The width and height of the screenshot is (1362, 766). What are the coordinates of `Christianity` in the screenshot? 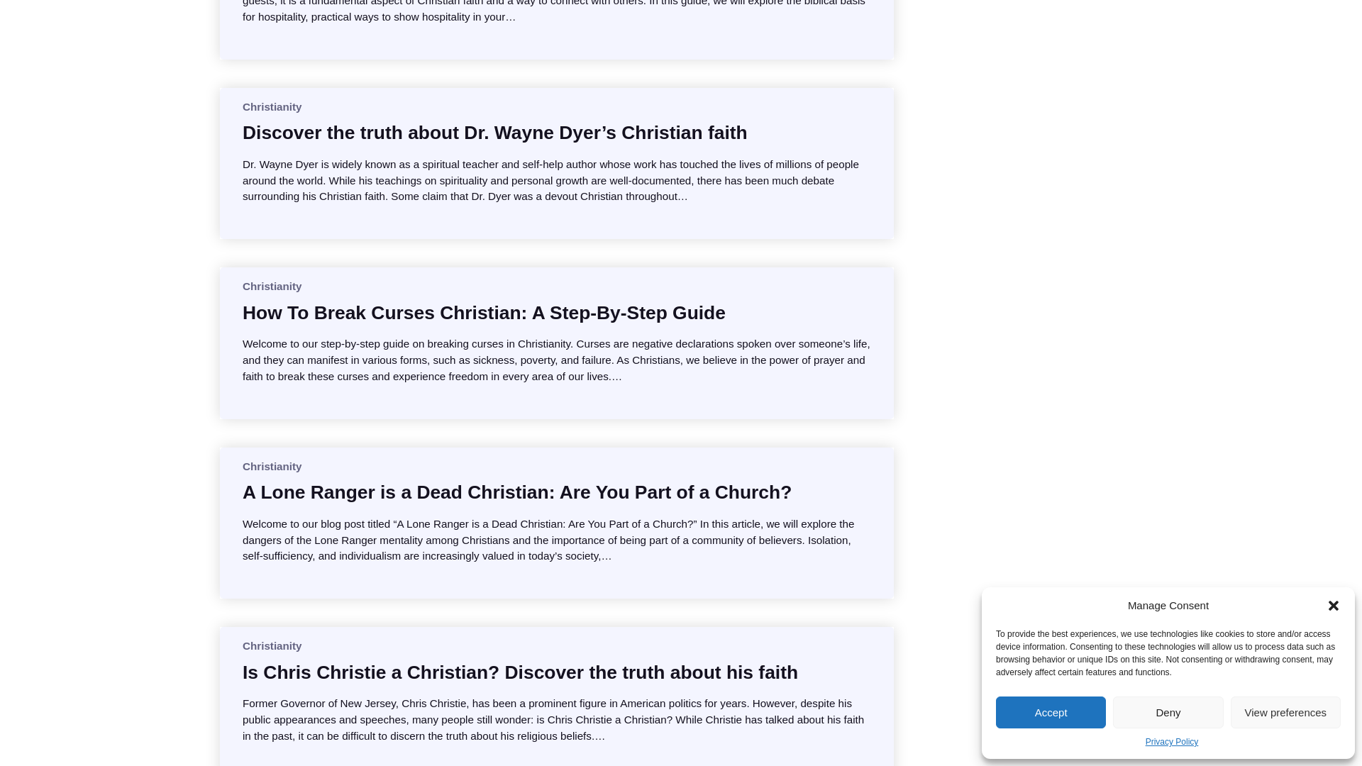 It's located at (272, 467).